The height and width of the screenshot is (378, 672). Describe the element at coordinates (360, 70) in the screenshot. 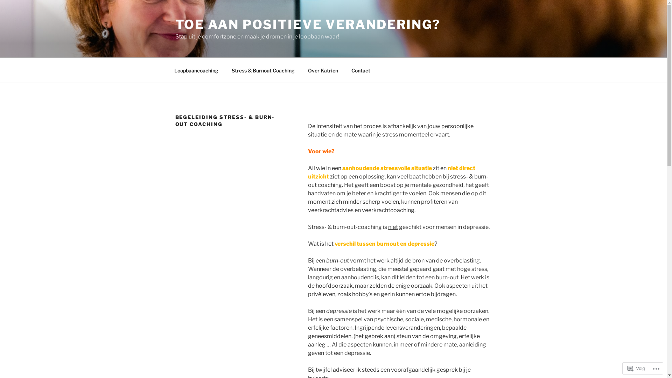

I see `Contact` at that location.